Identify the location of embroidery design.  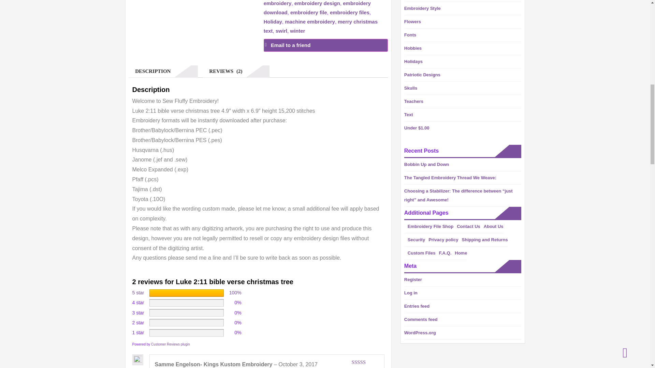
(317, 3).